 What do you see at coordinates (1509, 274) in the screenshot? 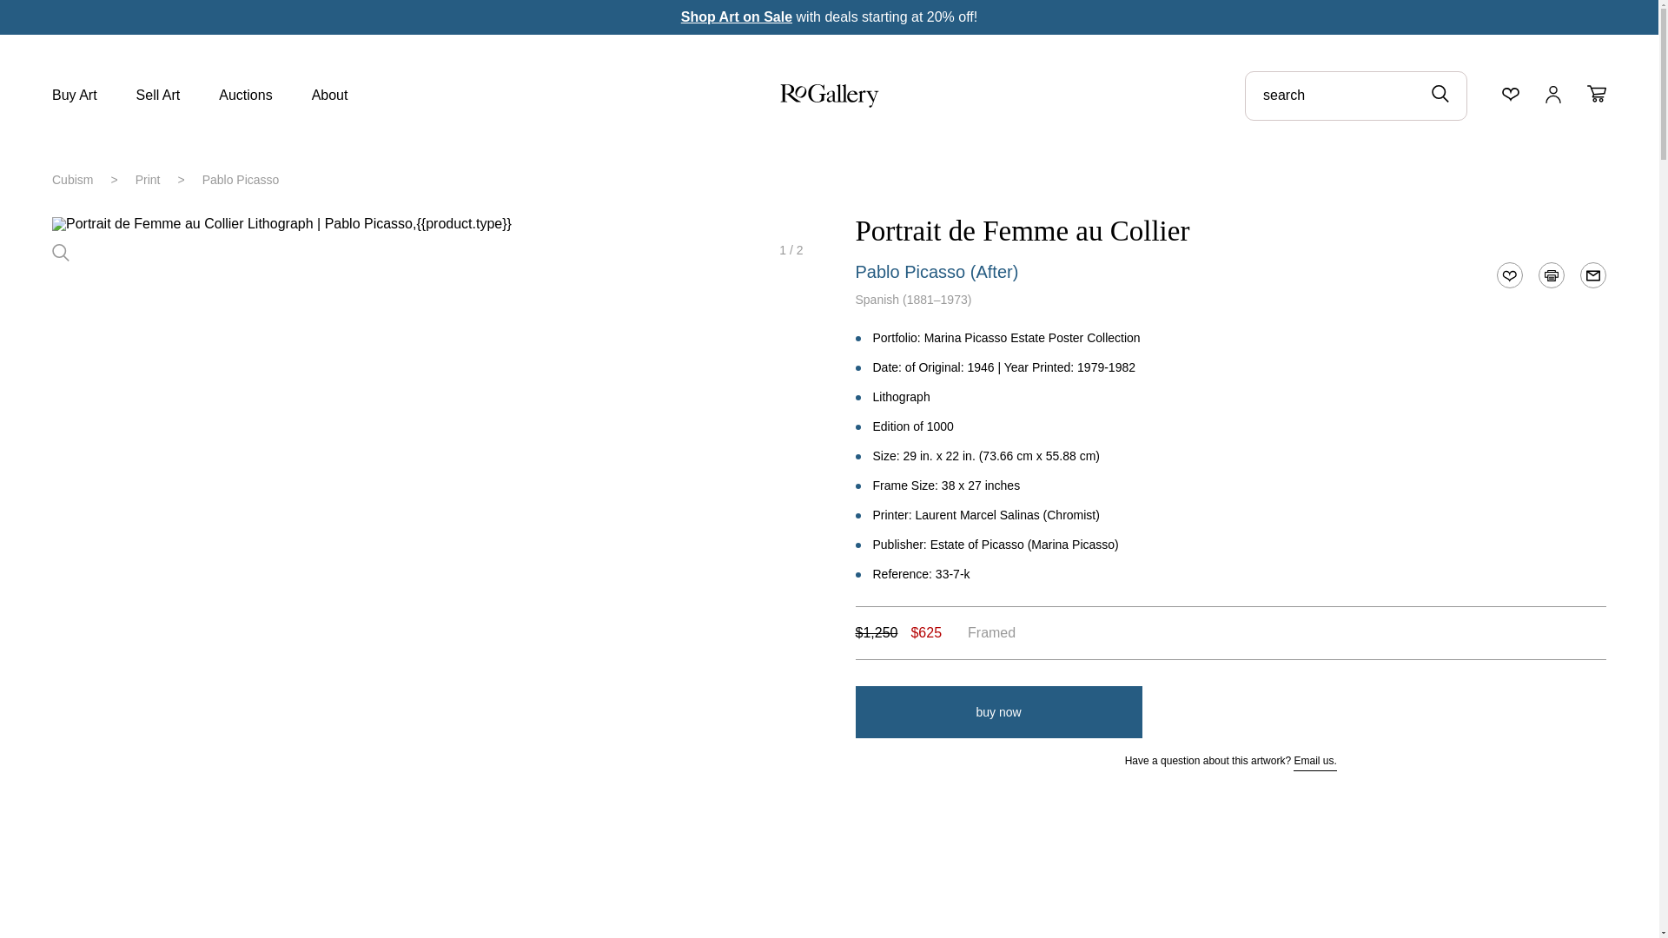
I see `Favorite` at bounding box center [1509, 274].